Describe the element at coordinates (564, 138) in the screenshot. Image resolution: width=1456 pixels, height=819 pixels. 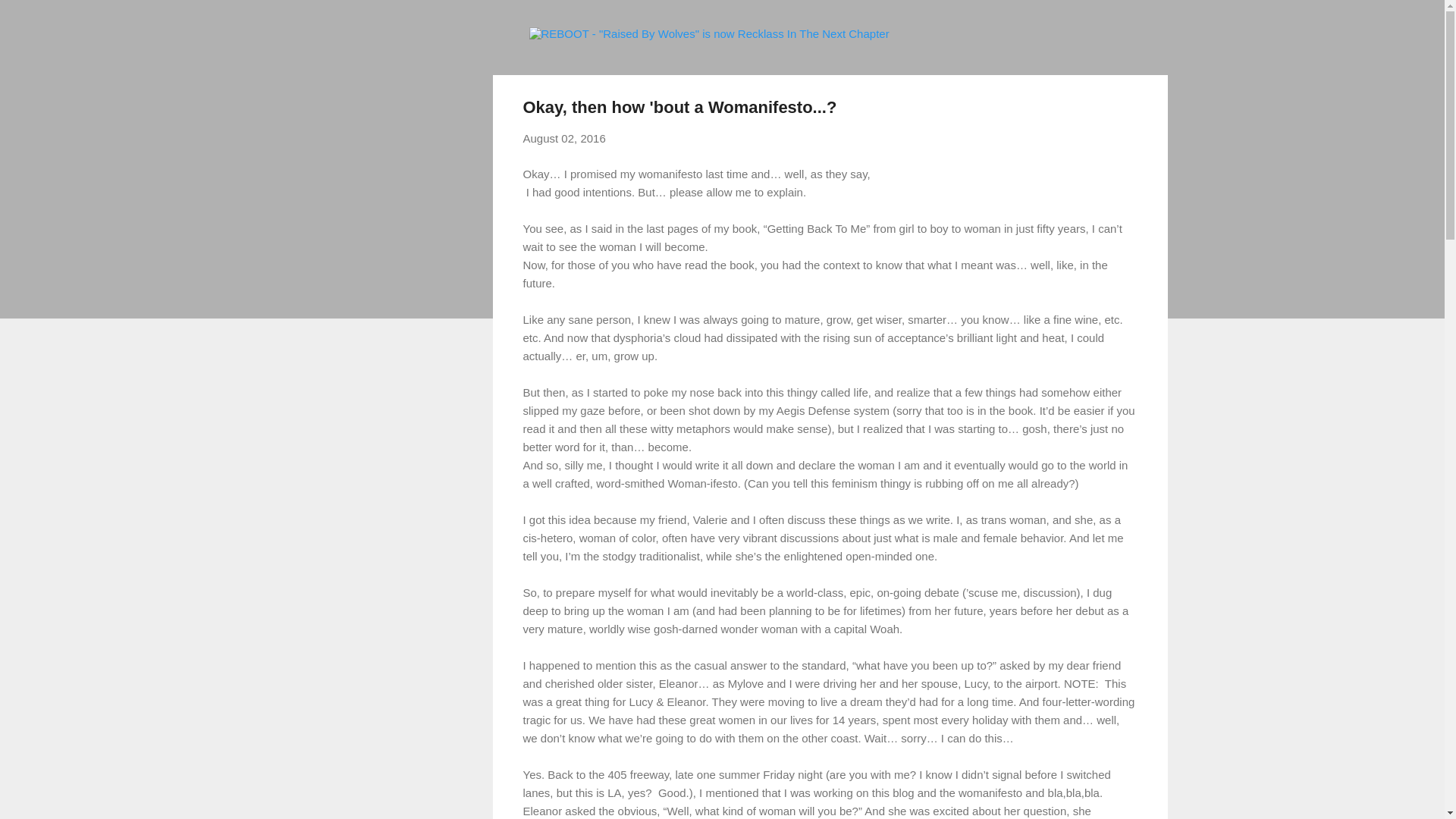
I see `permanent link` at that location.